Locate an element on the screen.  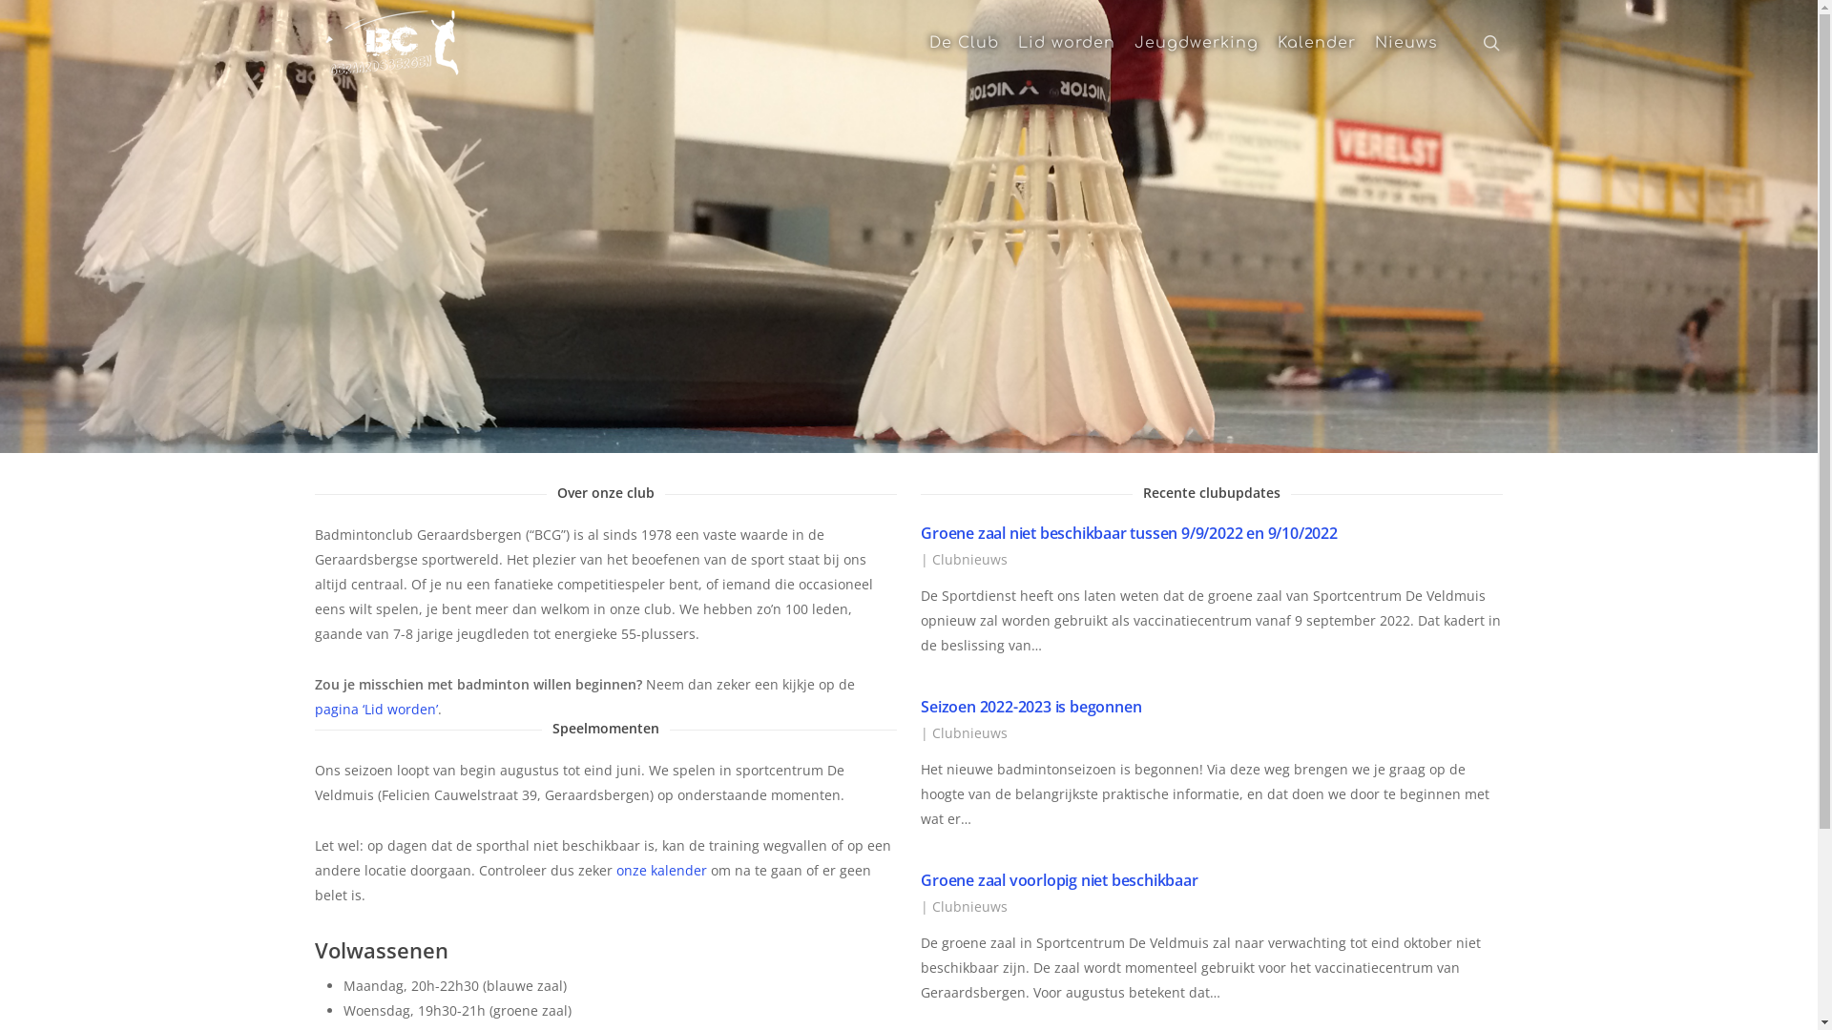
Clubnieuws is located at coordinates (969, 559).